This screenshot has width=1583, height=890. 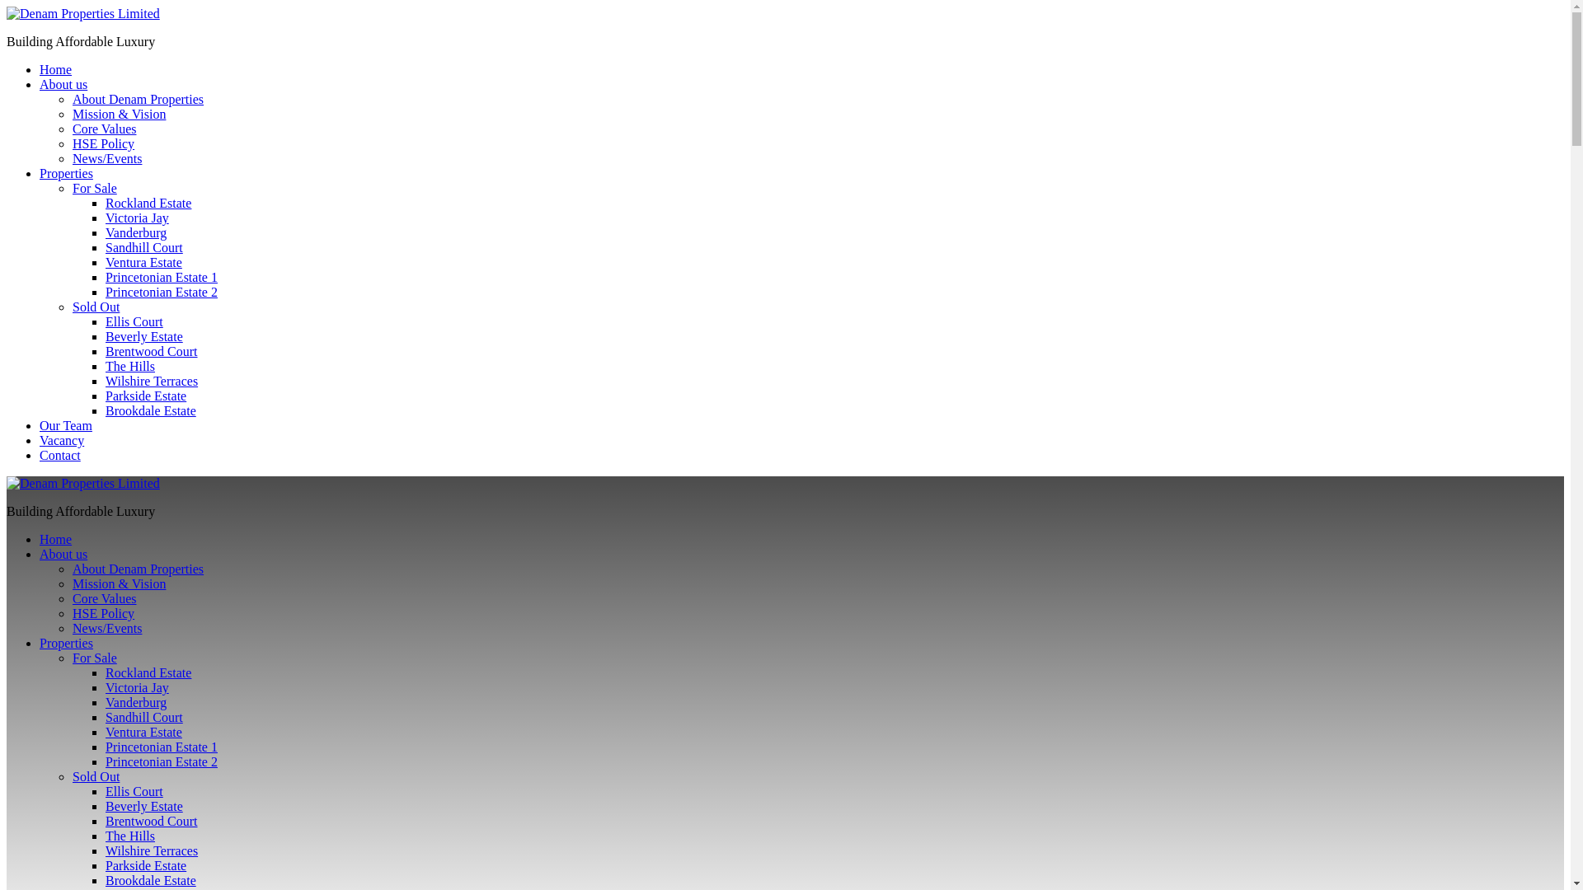 I want to click on About Denam Properties, so click(x=139, y=99).